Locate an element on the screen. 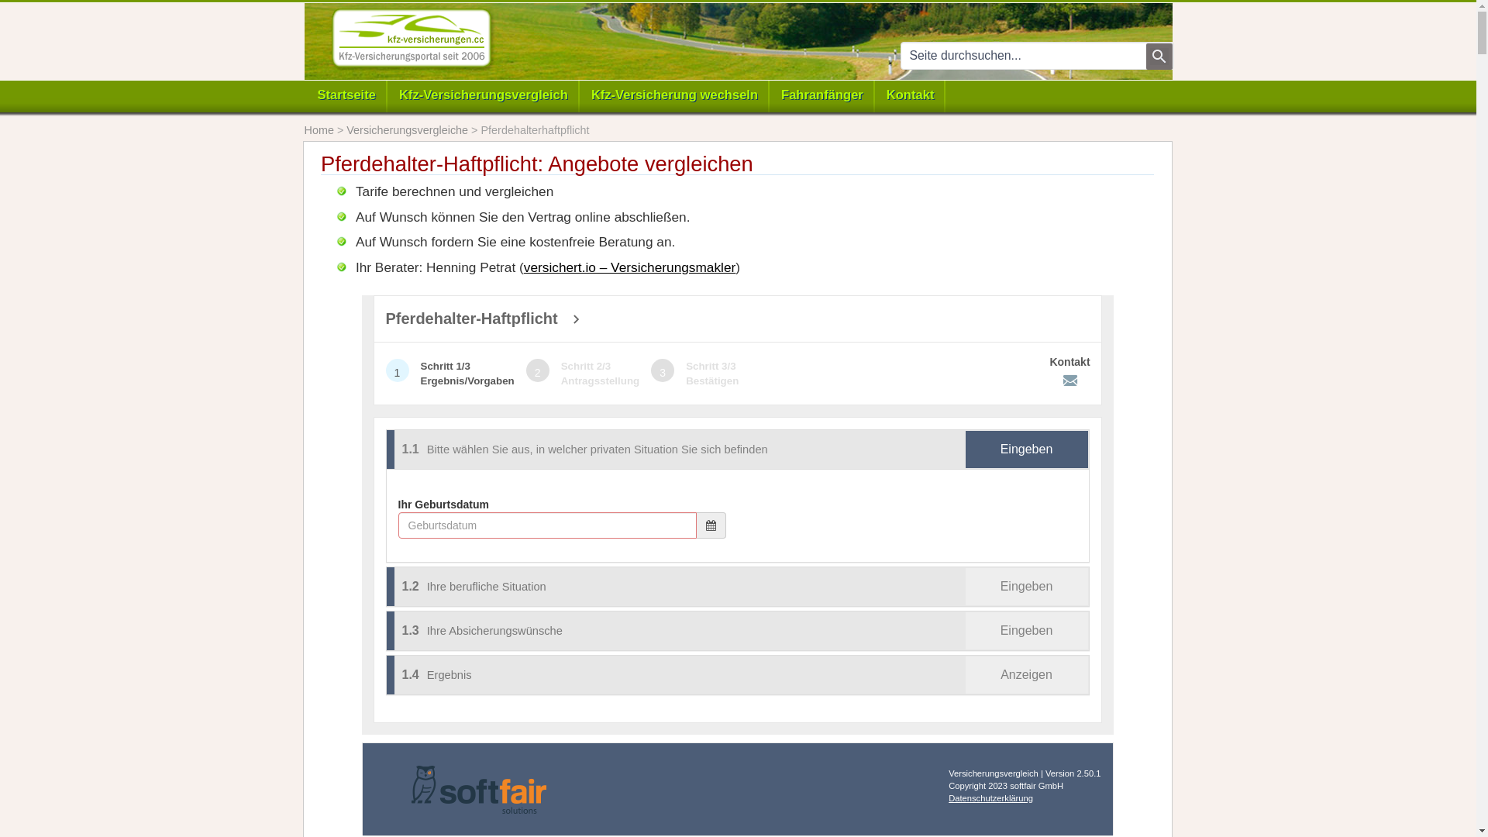 The image size is (1488, 837). Kfz-Versicherungsvergleich is located at coordinates (484, 98).